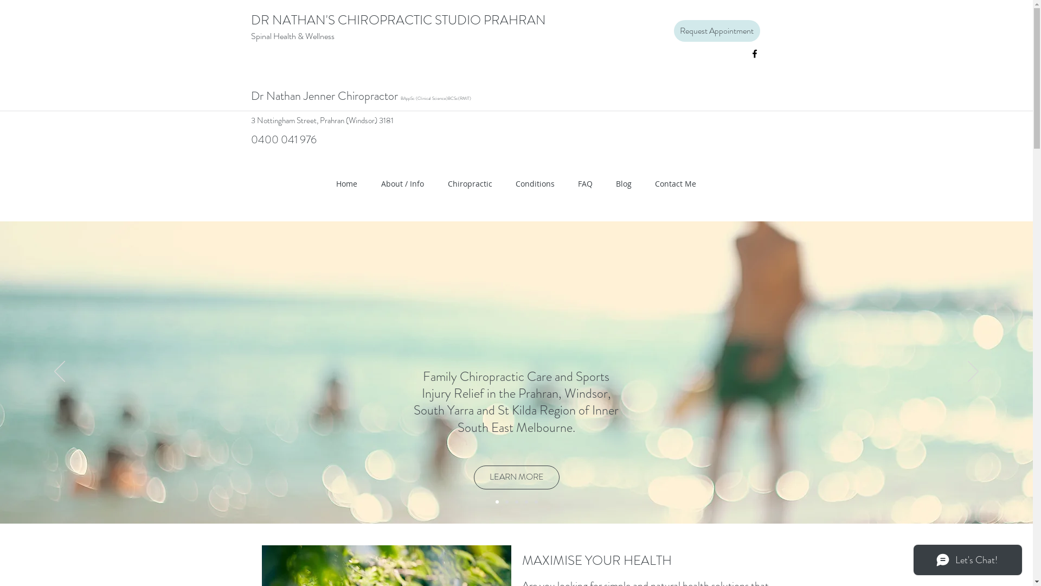 The image size is (1041, 586). What do you see at coordinates (313, 107) in the screenshot?
I see `Embedded Content` at bounding box center [313, 107].